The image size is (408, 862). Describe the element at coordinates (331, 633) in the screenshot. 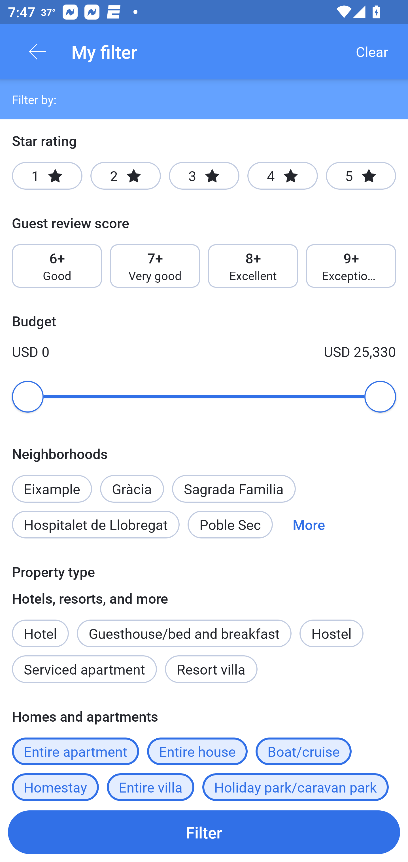

I see `Hostel` at that location.